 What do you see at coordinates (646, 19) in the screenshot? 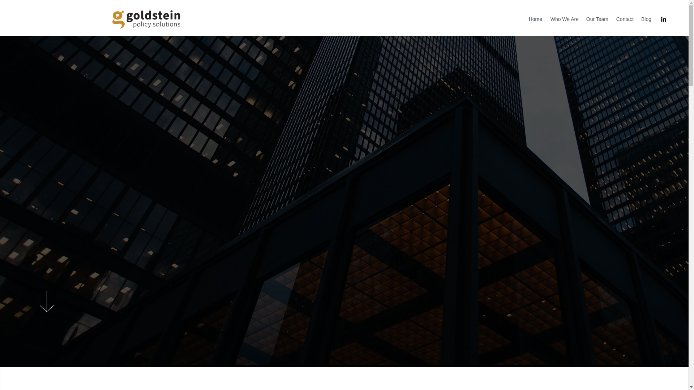
I see `Blog` at bounding box center [646, 19].